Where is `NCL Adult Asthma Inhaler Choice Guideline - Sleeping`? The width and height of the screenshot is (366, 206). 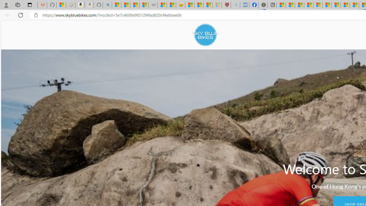
NCL Adult Asthma Inhaler Choice Guideline - Sleeping is located at coordinates (244, 5).